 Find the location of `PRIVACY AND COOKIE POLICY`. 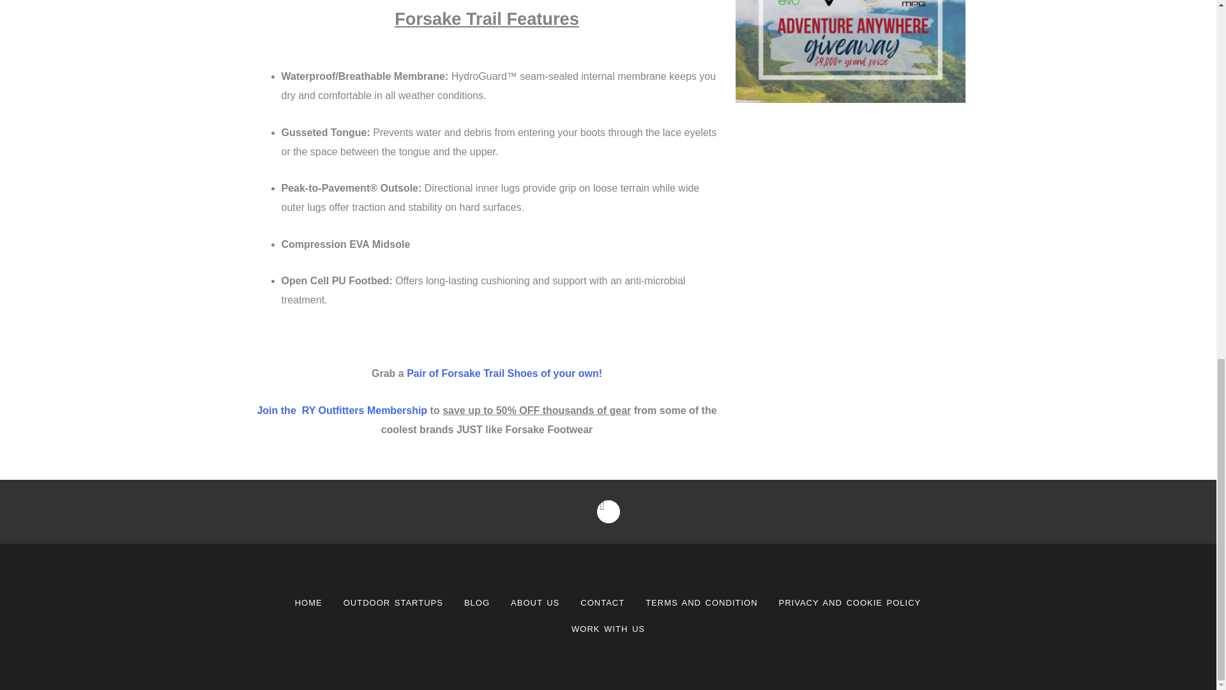

PRIVACY AND COOKIE POLICY is located at coordinates (850, 603).